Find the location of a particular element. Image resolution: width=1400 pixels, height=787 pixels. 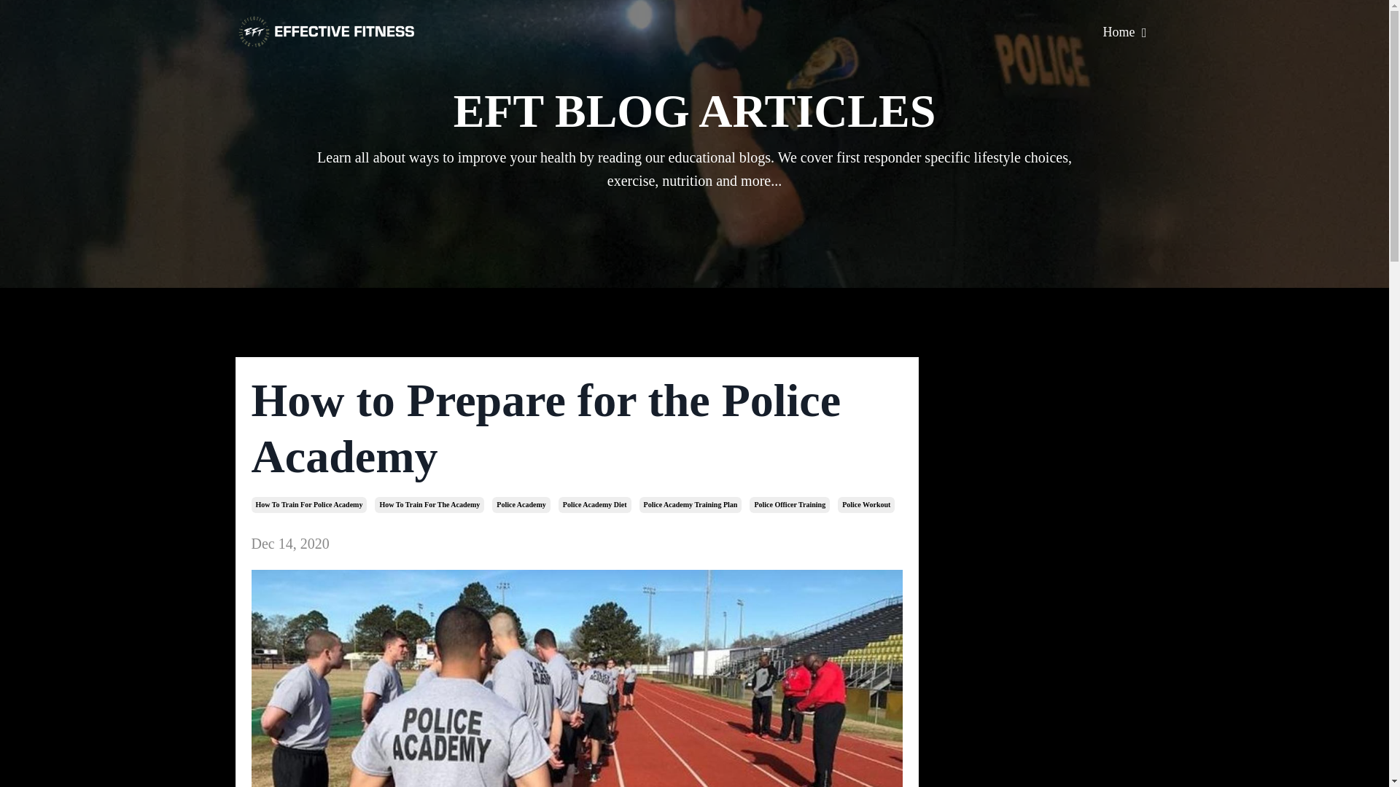

Police Academy is located at coordinates (521, 504).